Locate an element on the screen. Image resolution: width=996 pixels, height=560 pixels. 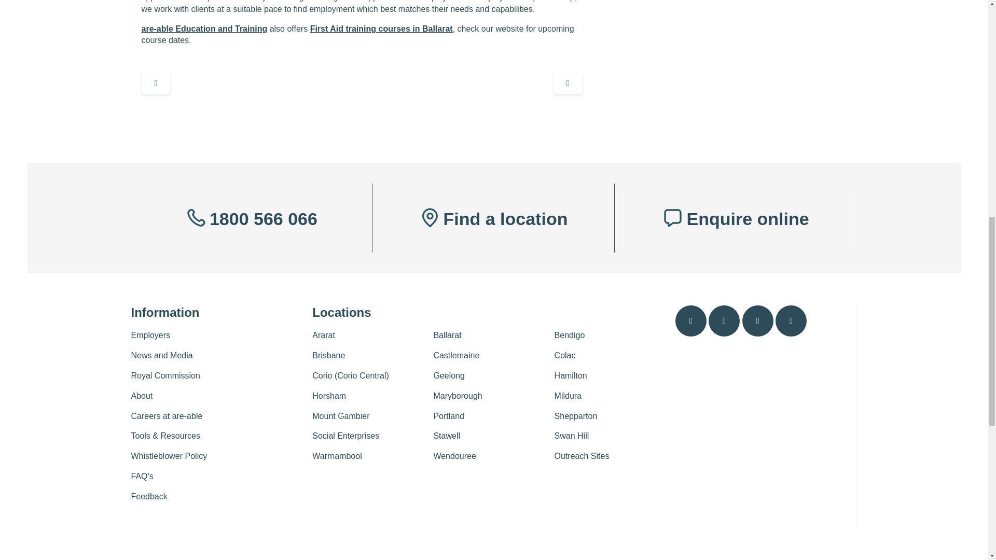
Facebook is located at coordinates (690, 320).